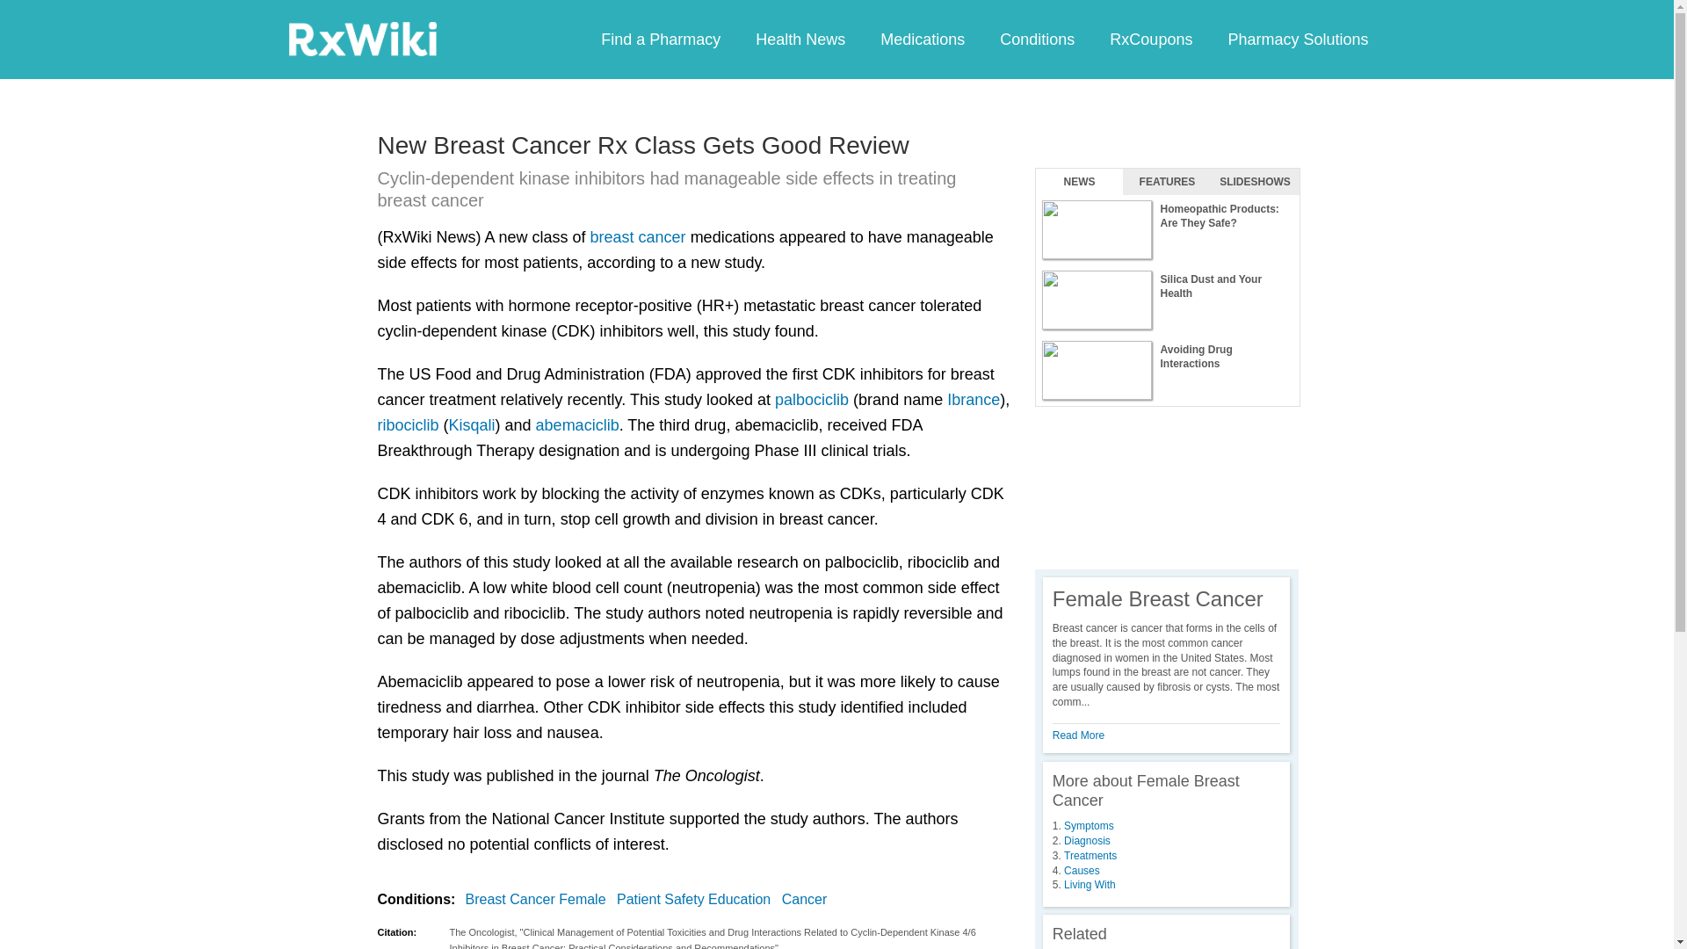 The image size is (1687, 949). Describe the element at coordinates (974, 399) in the screenshot. I see `Ibrance` at that location.